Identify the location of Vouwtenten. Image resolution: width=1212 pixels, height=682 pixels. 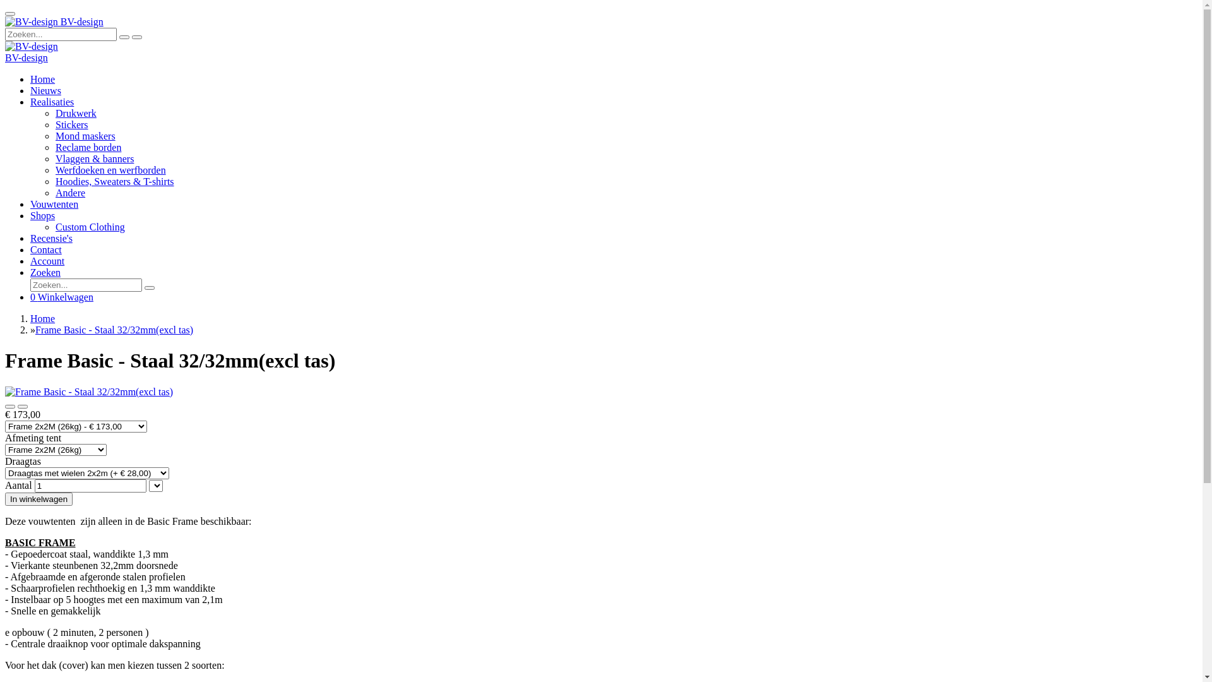
(54, 205).